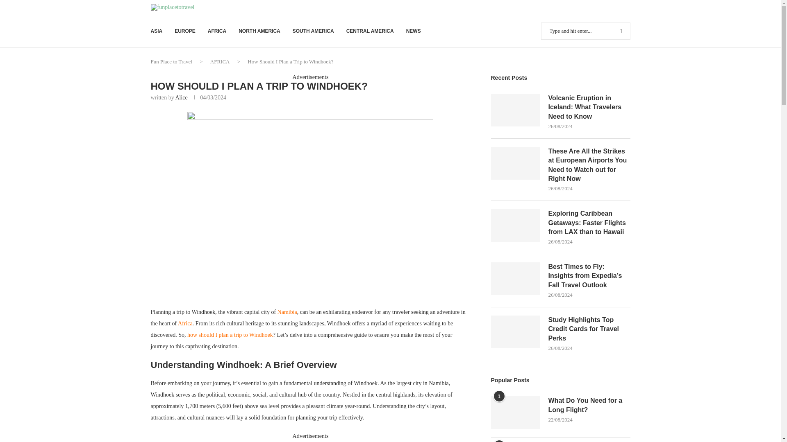 This screenshot has width=787, height=442. I want to click on Volcanic Eruption in Iceland: What Travelers Need to Know, so click(516, 110).